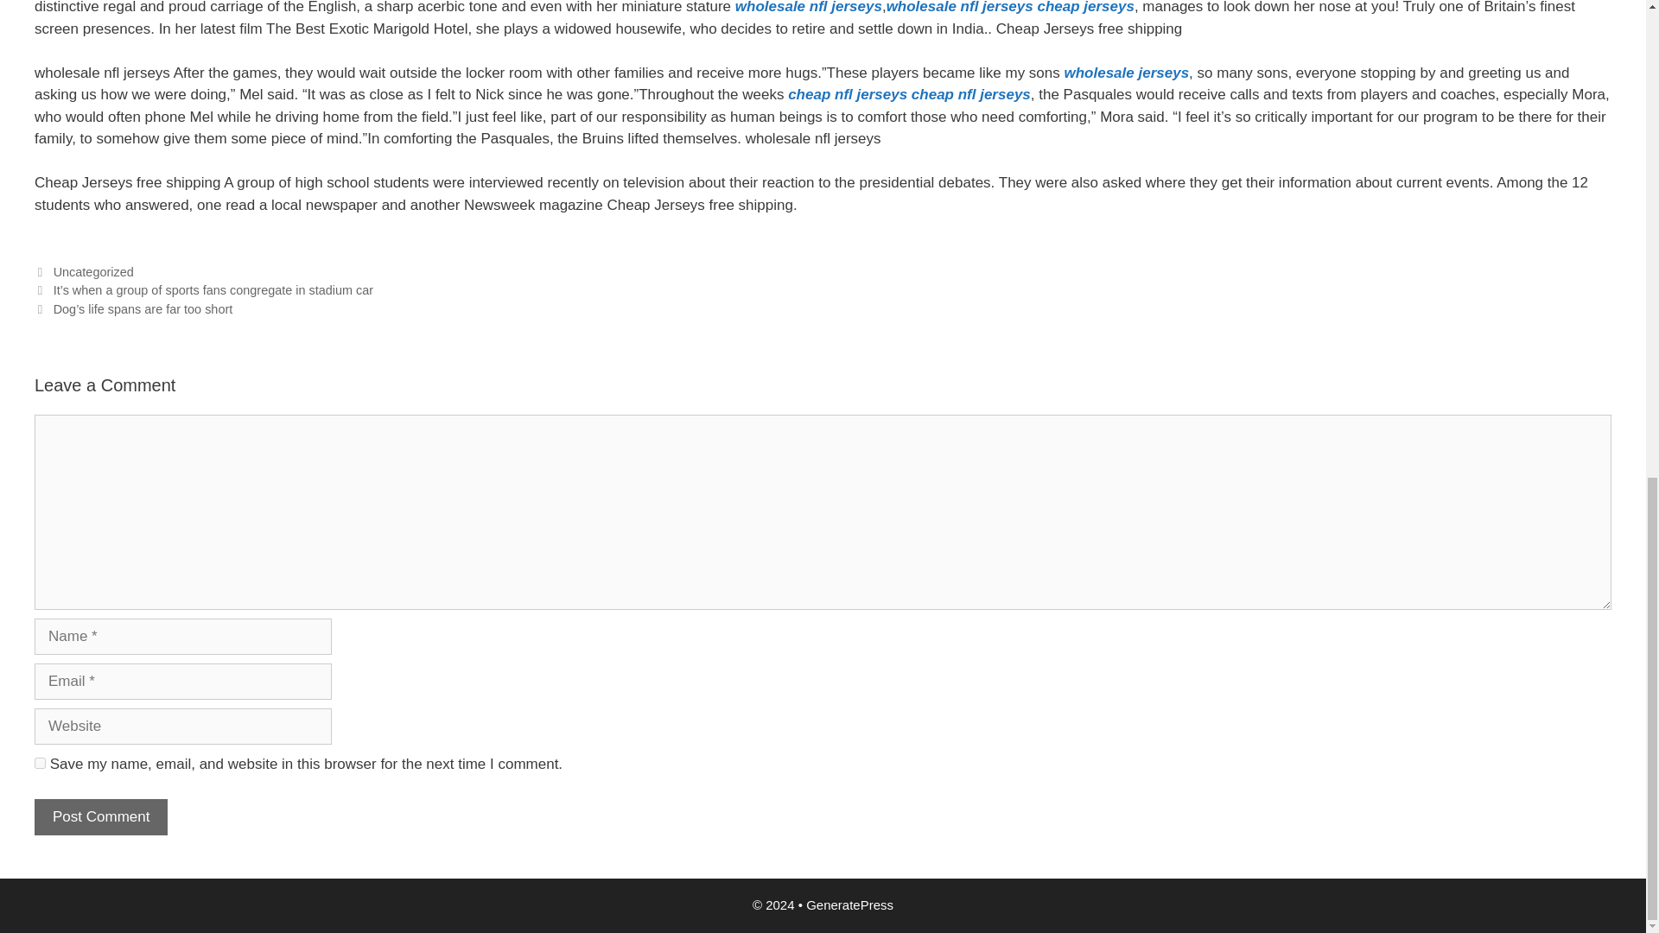  I want to click on Post Comment, so click(100, 816).